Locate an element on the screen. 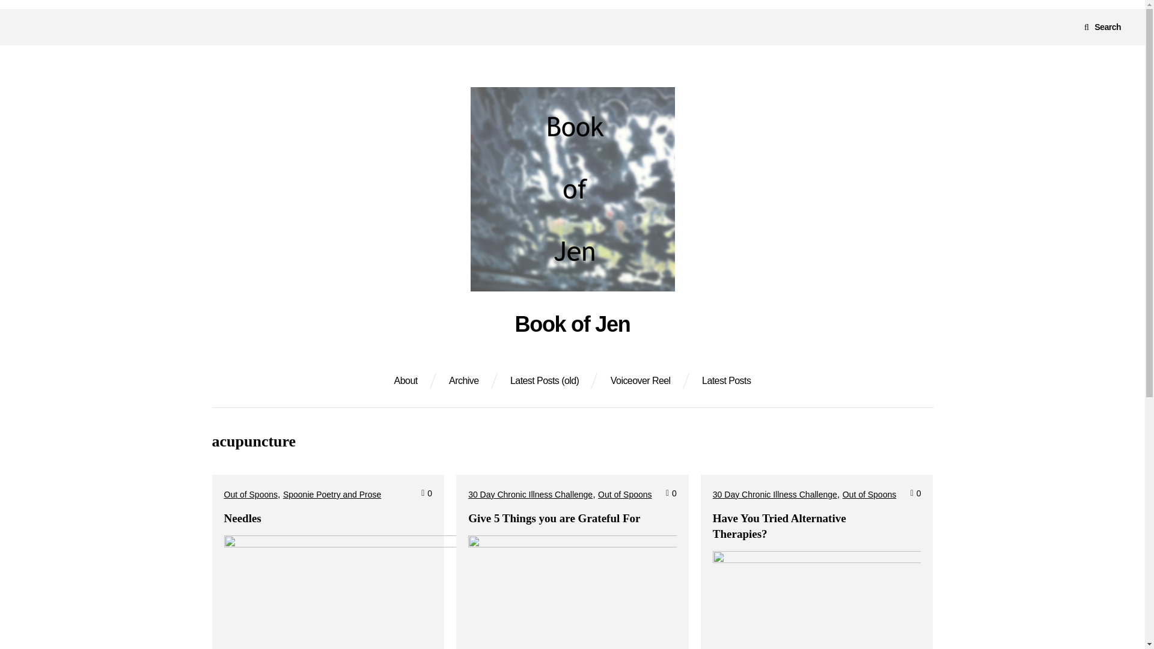 The image size is (1154, 649). Give 5 Things you are Grateful For is located at coordinates (554, 518).